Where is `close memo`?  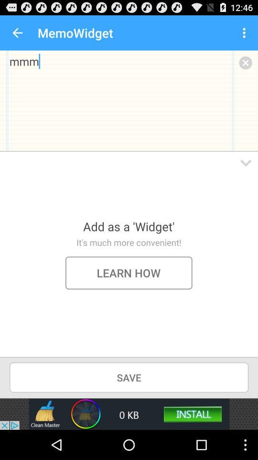
close memo is located at coordinates (246, 62).